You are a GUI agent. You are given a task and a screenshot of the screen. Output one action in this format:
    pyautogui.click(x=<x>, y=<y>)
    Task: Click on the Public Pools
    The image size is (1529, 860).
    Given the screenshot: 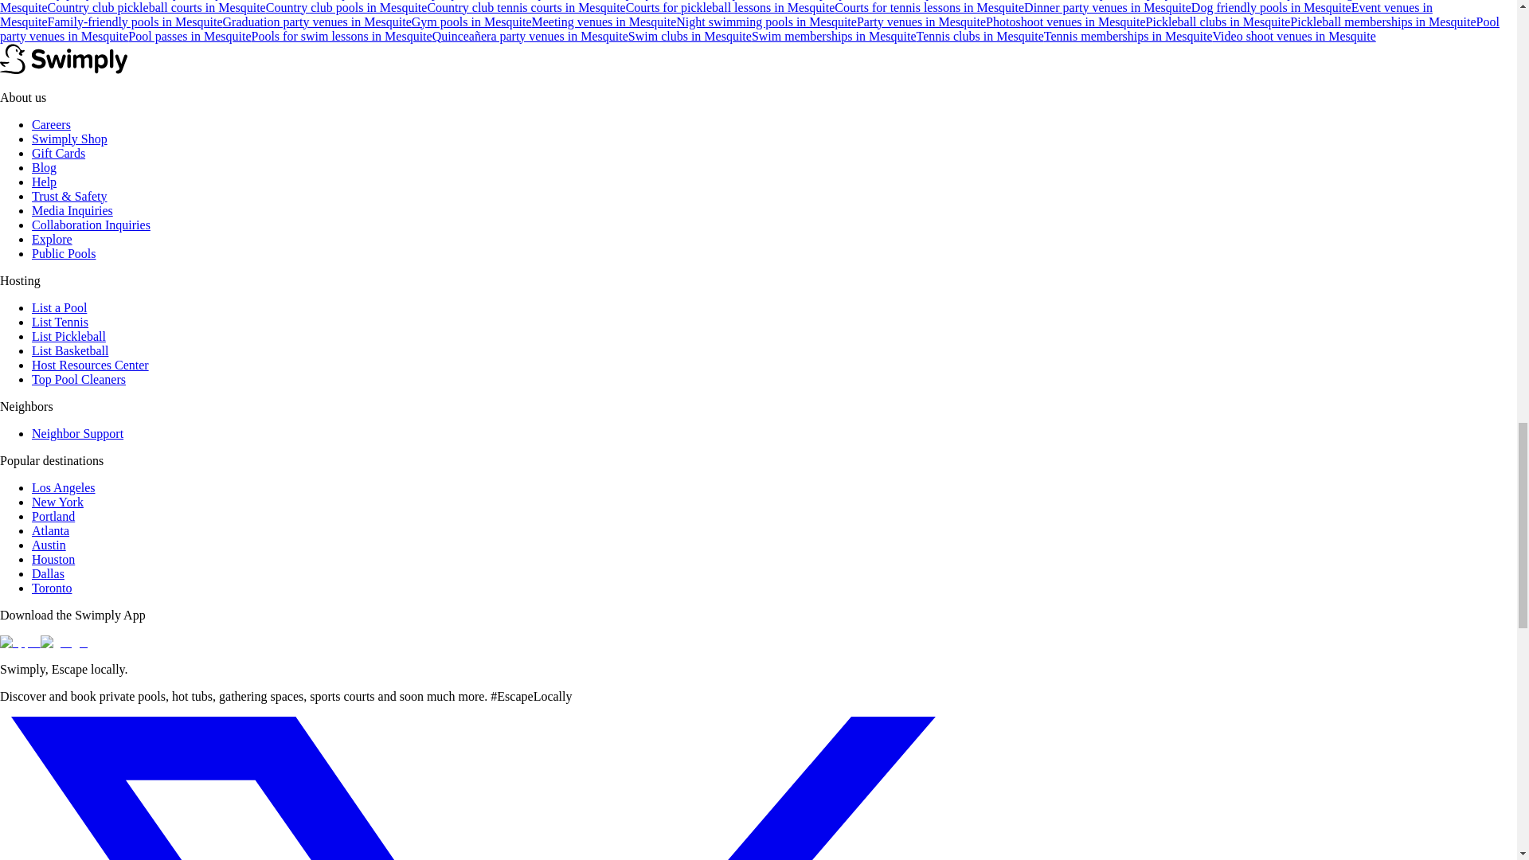 What is the action you would take?
    pyautogui.click(x=64, y=253)
    